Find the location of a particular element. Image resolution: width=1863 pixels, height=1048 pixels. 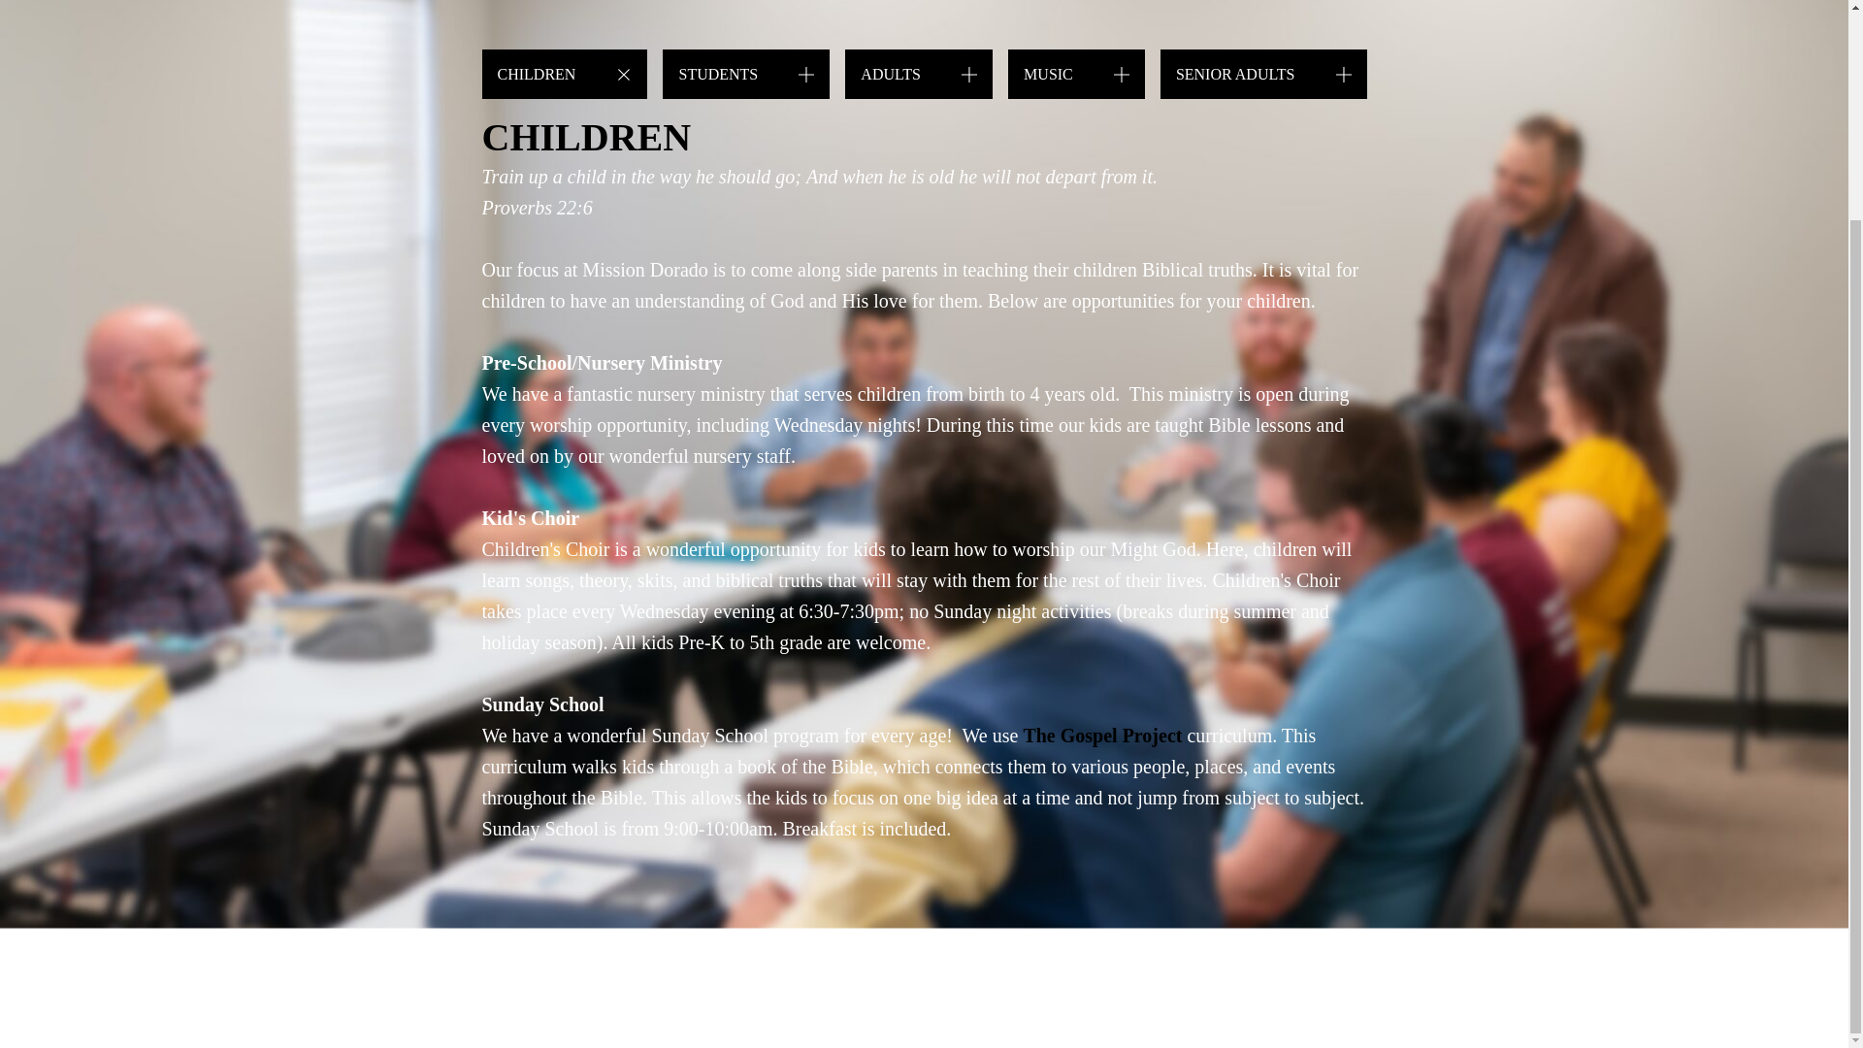

SENIOR ADULTS is located at coordinates (1263, 74).